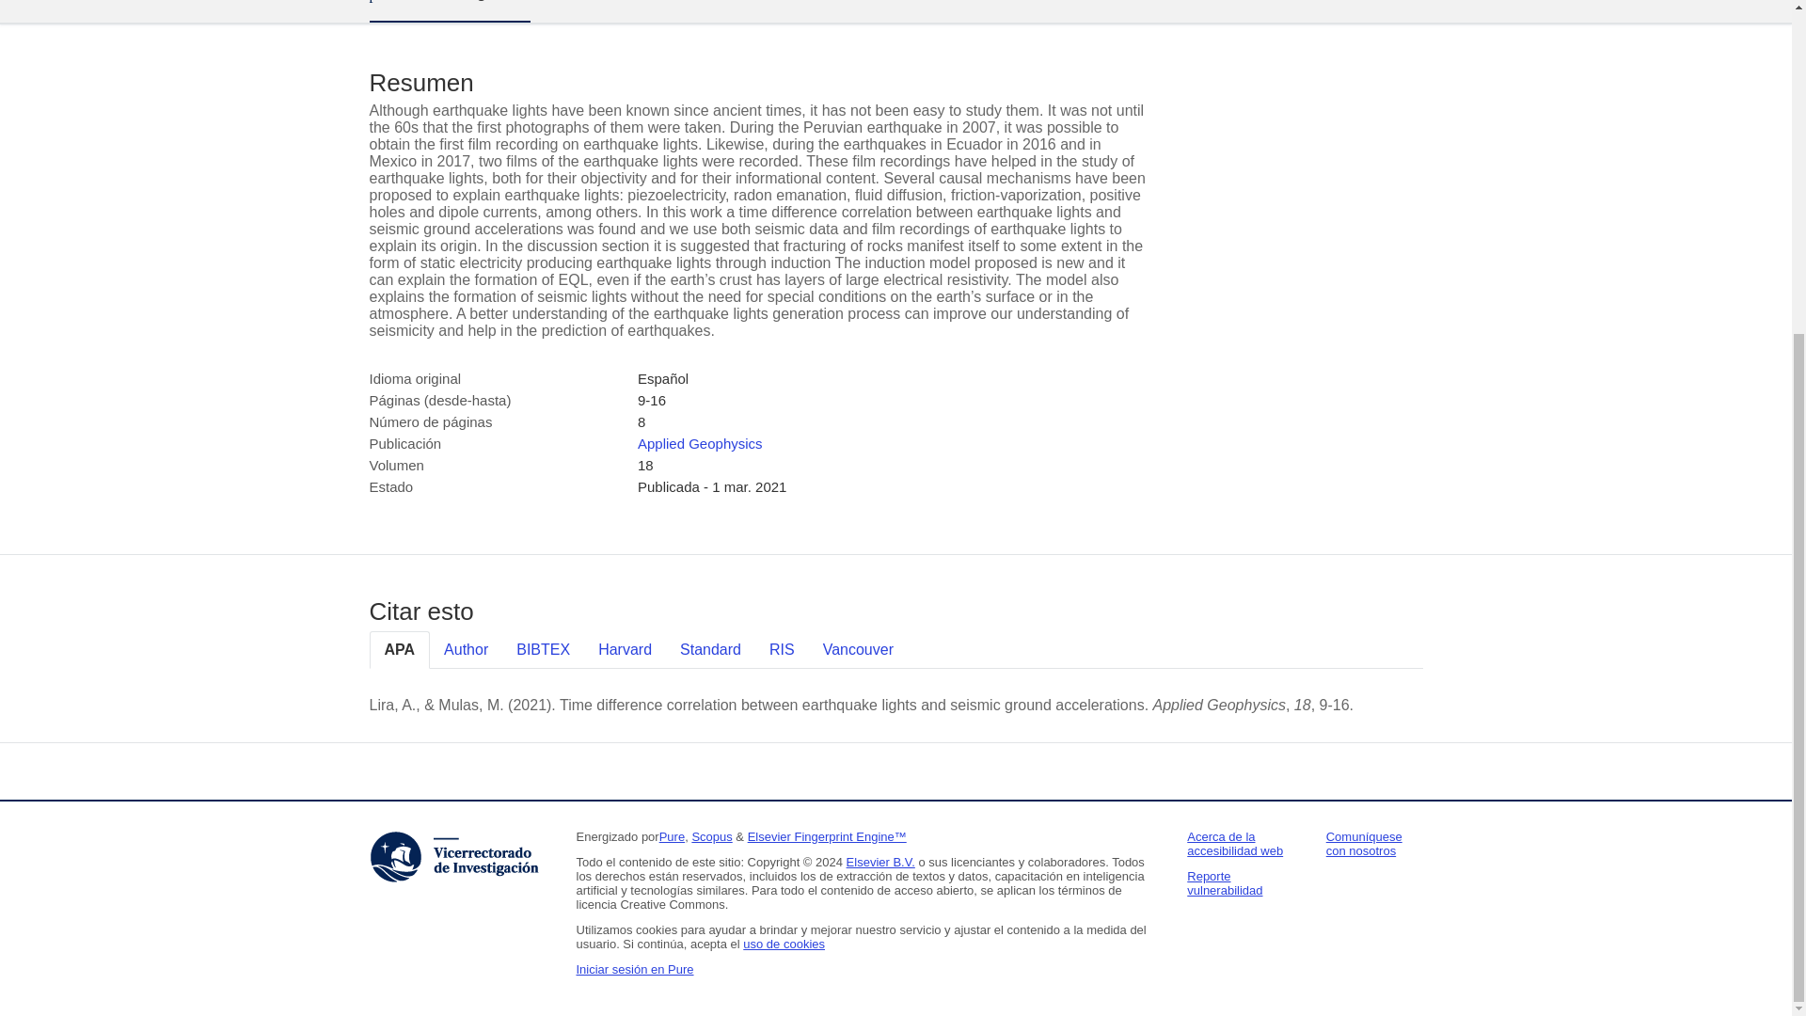  I want to click on Applied Geophysics, so click(700, 443).